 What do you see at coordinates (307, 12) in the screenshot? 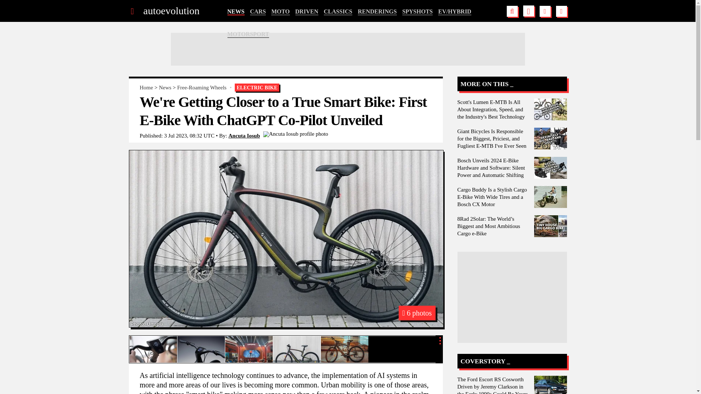
I see `DRIVEN` at bounding box center [307, 12].